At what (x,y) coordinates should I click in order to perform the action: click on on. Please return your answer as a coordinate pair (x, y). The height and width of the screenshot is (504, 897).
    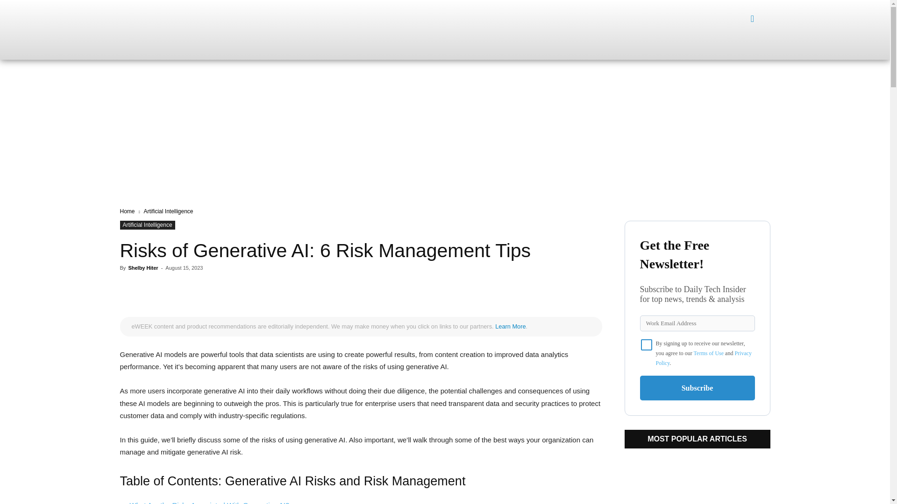
    Looking at the image, I should click on (647, 344).